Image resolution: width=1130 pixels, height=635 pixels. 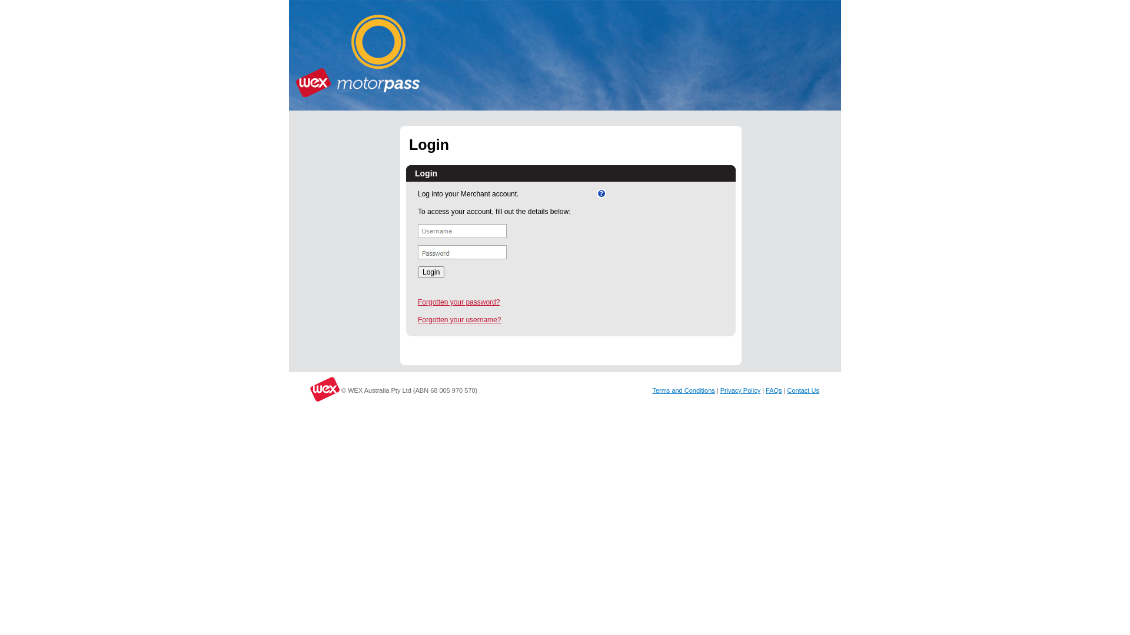 I want to click on FAQs, so click(x=774, y=390).